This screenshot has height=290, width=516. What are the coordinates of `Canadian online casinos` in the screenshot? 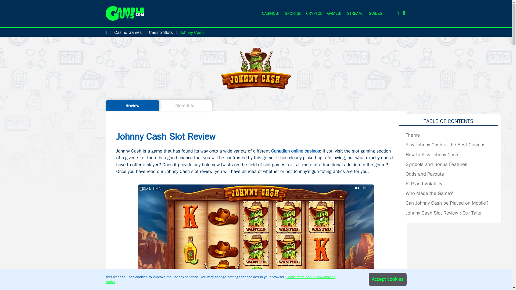 It's located at (296, 151).